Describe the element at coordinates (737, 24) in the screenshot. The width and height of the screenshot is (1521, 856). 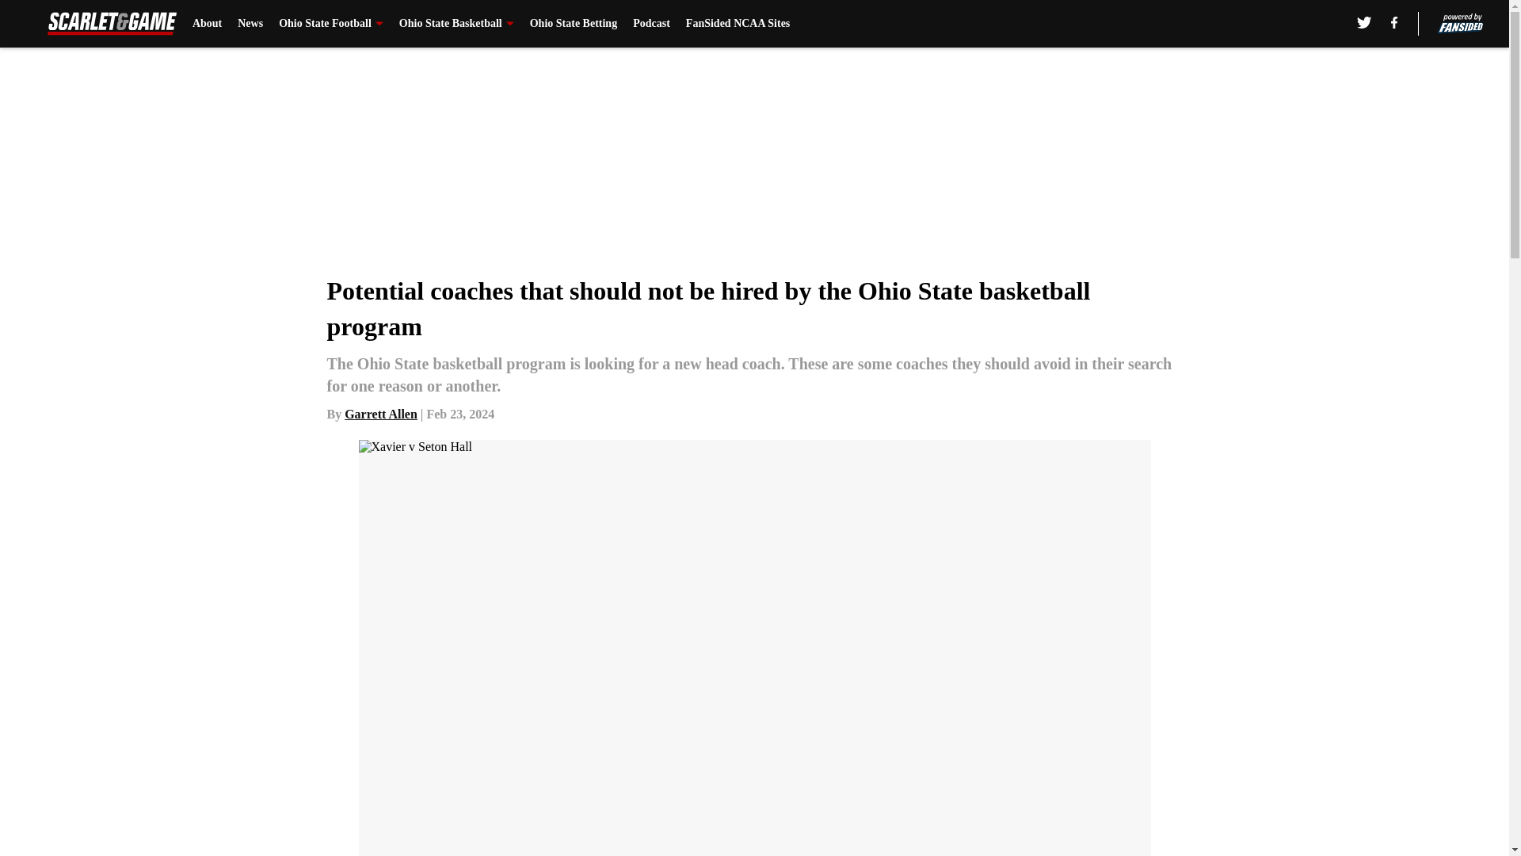
I see `FanSided NCAA Sites` at that location.